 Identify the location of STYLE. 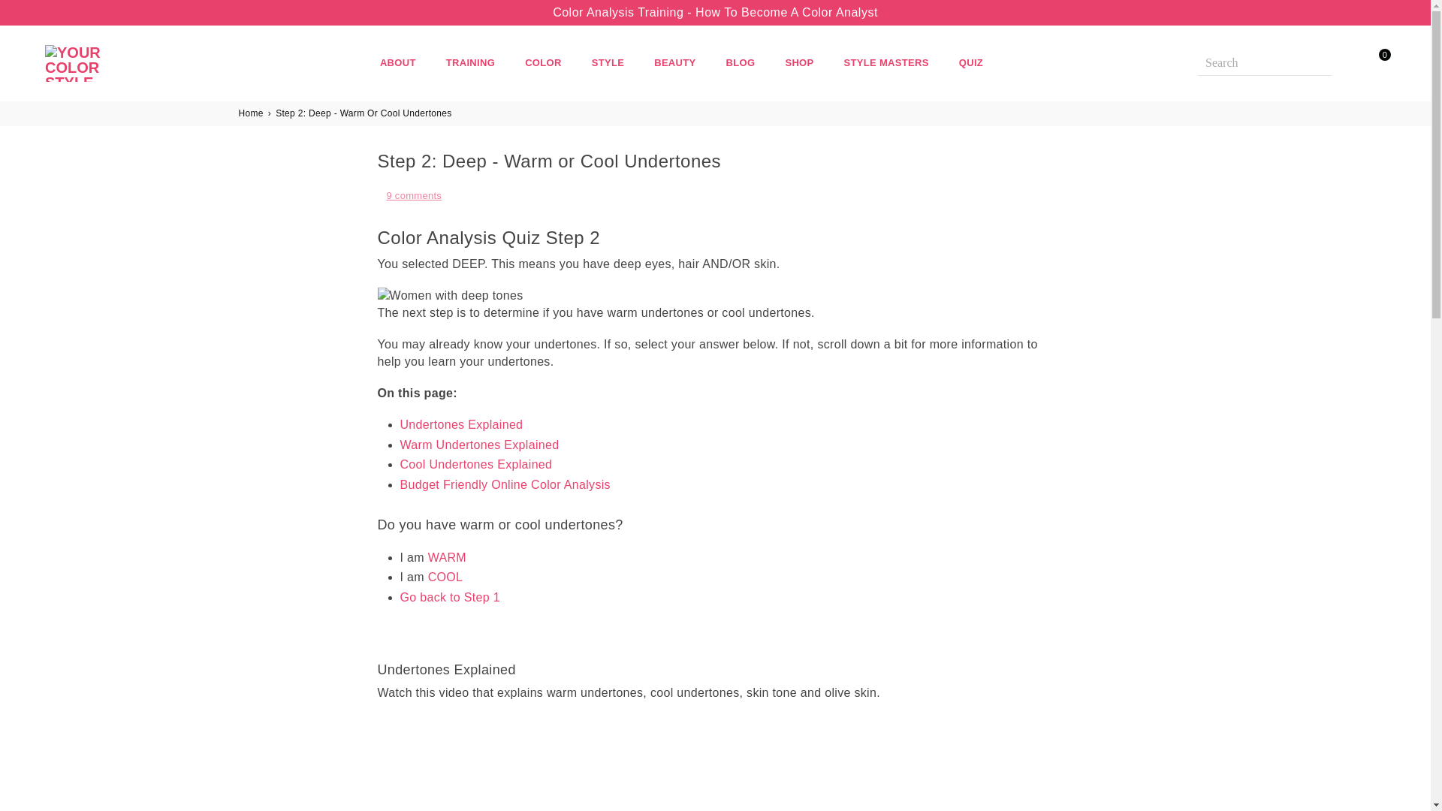
(608, 62).